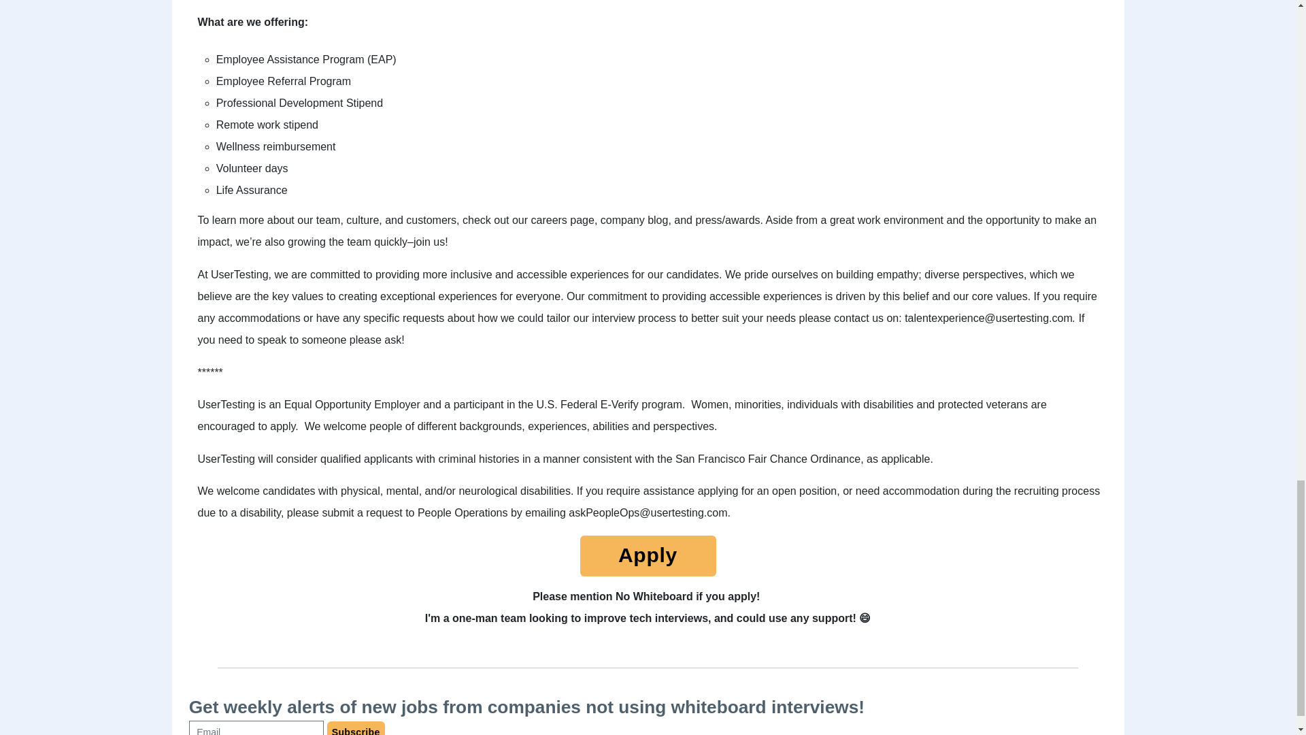 The width and height of the screenshot is (1306, 735). Describe the element at coordinates (648, 555) in the screenshot. I see `Apply` at that location.